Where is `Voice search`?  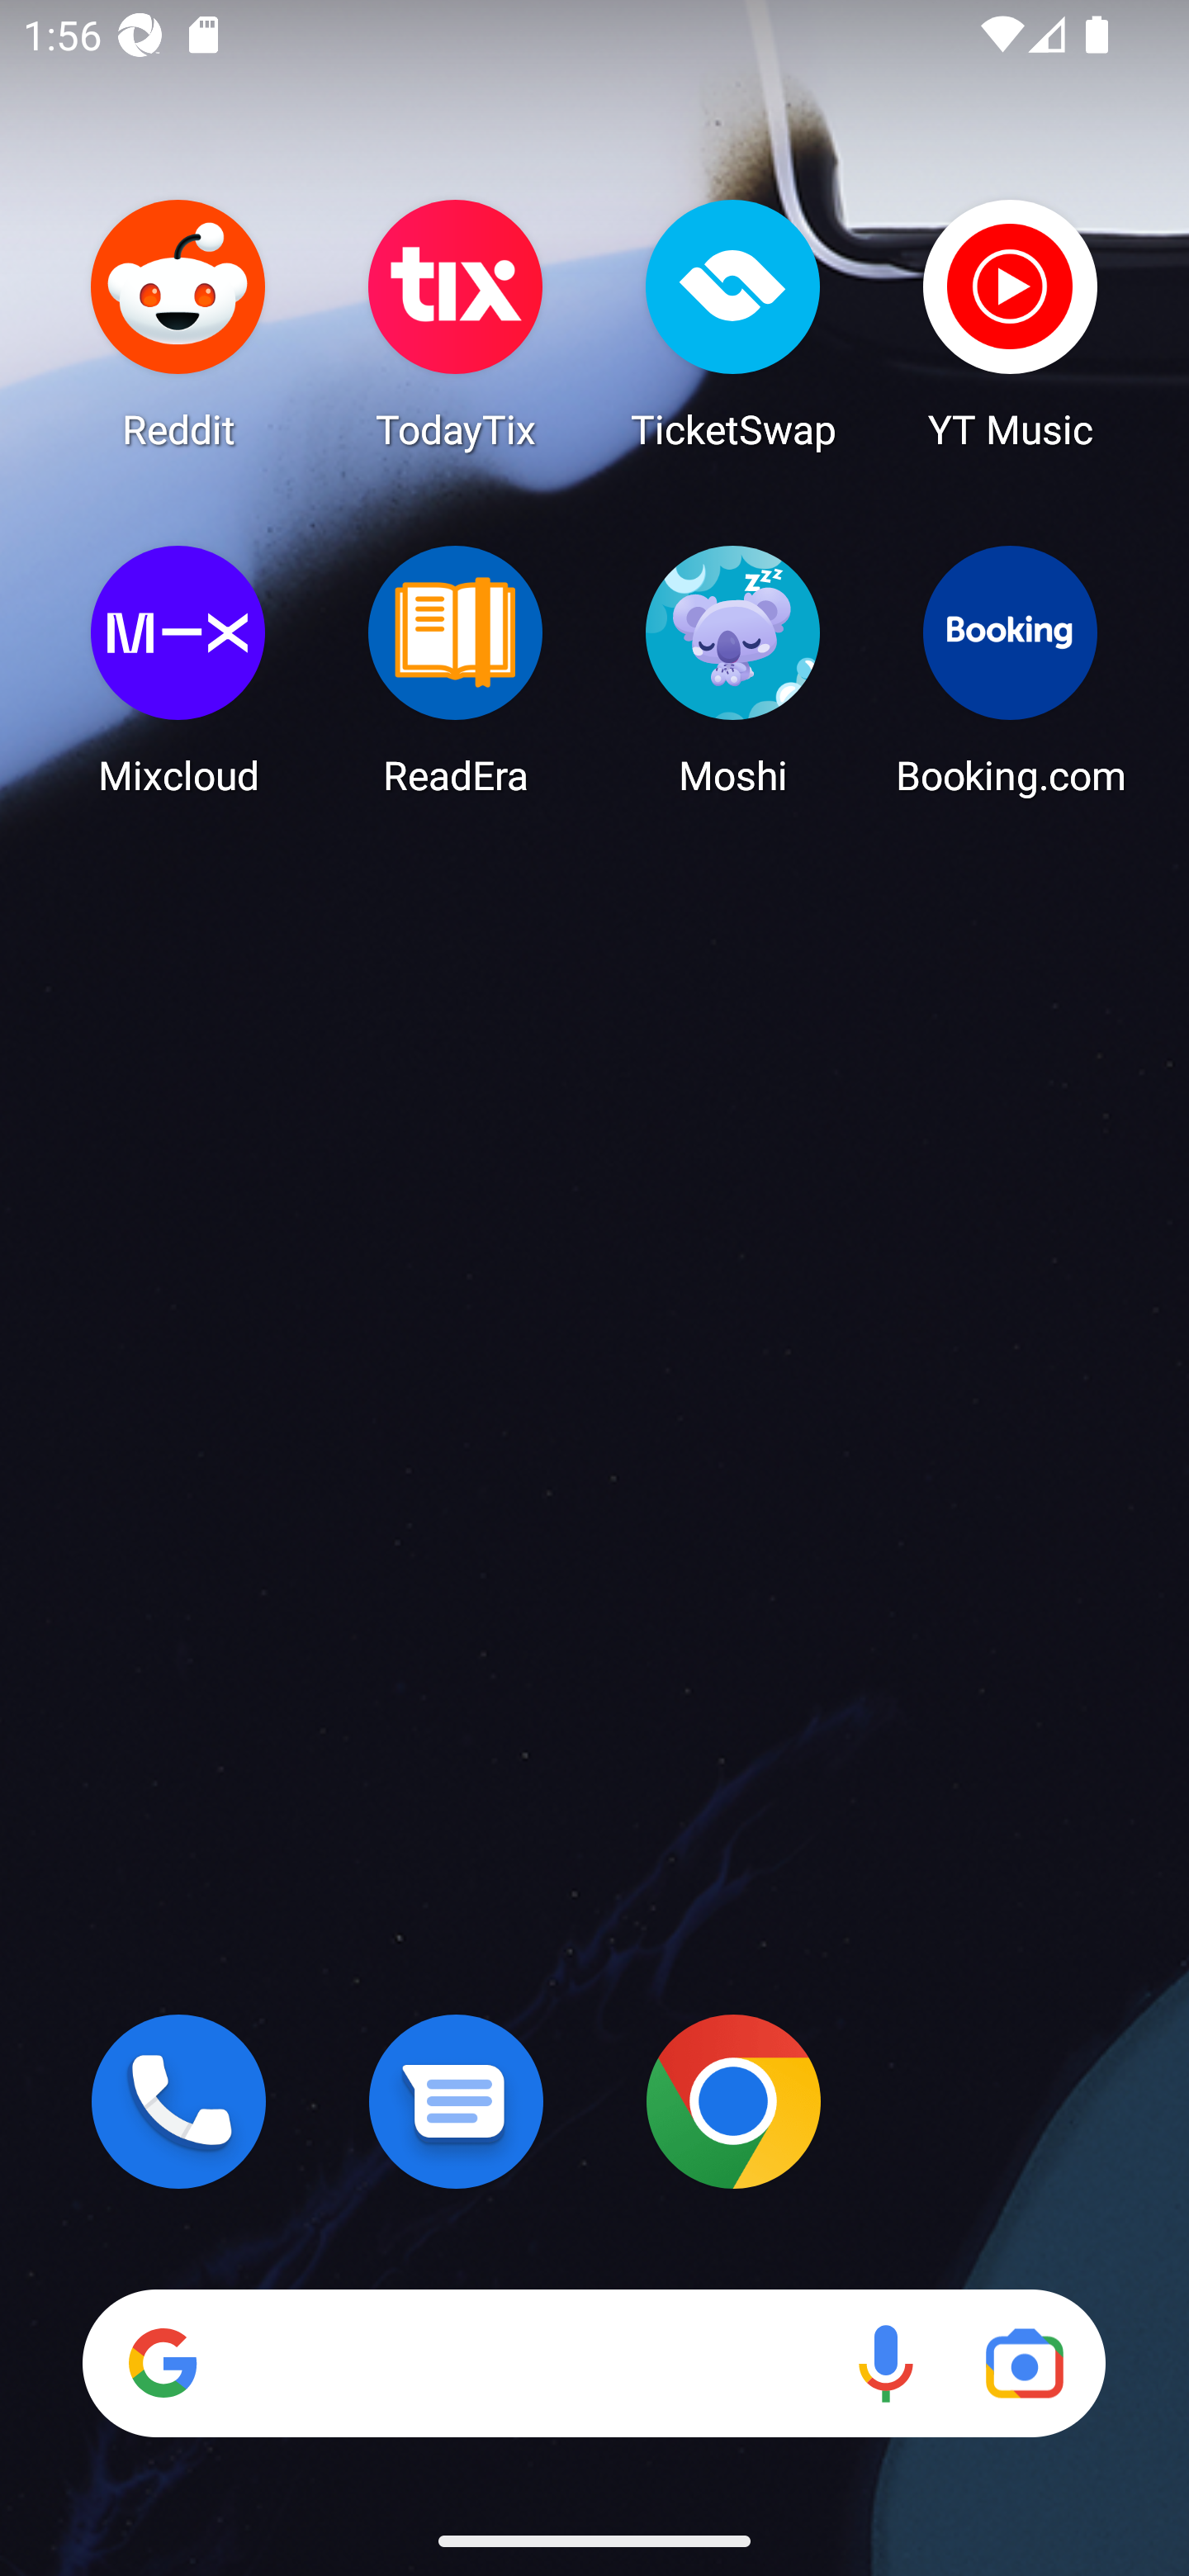
Voice search is located at coordinates (885, 2363).